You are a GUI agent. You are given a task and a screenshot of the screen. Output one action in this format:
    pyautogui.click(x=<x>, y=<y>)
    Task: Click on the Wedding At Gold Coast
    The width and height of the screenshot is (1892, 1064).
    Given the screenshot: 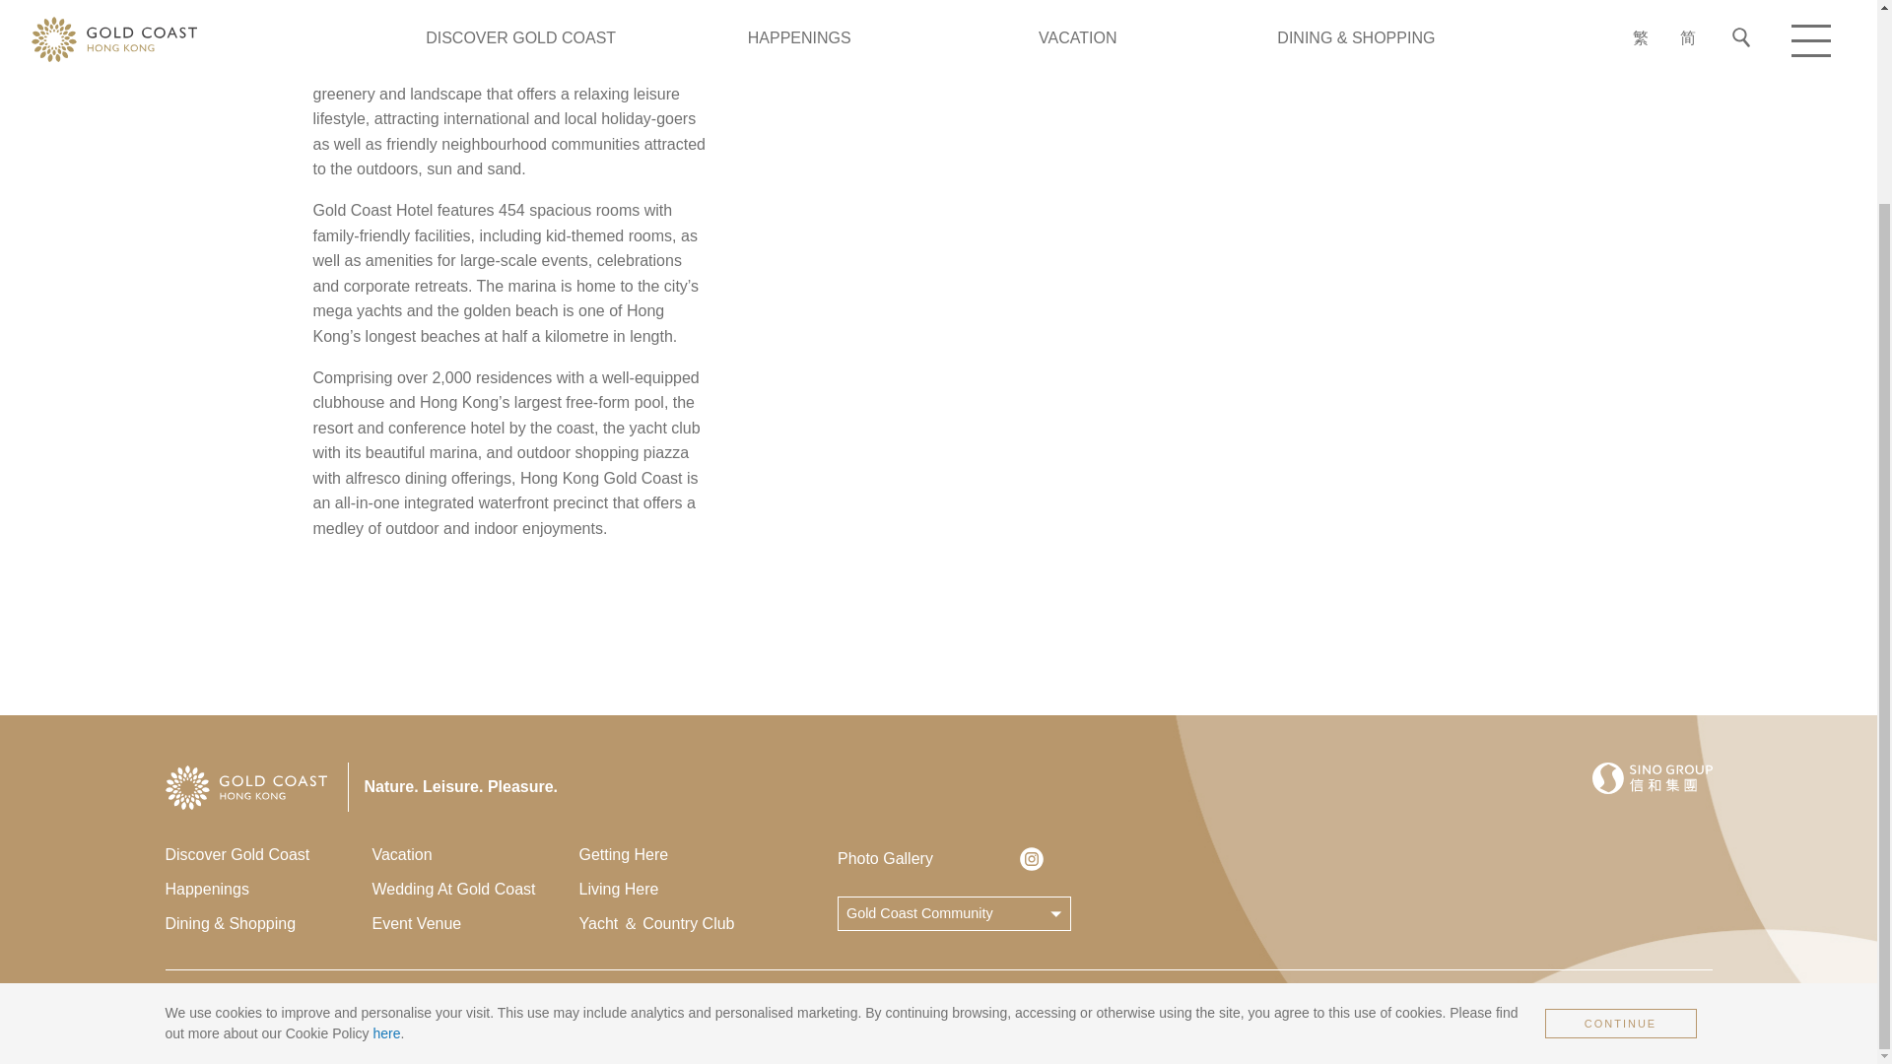 What is the action you would take?
    pyautogui.click(x=475, y=889)
    